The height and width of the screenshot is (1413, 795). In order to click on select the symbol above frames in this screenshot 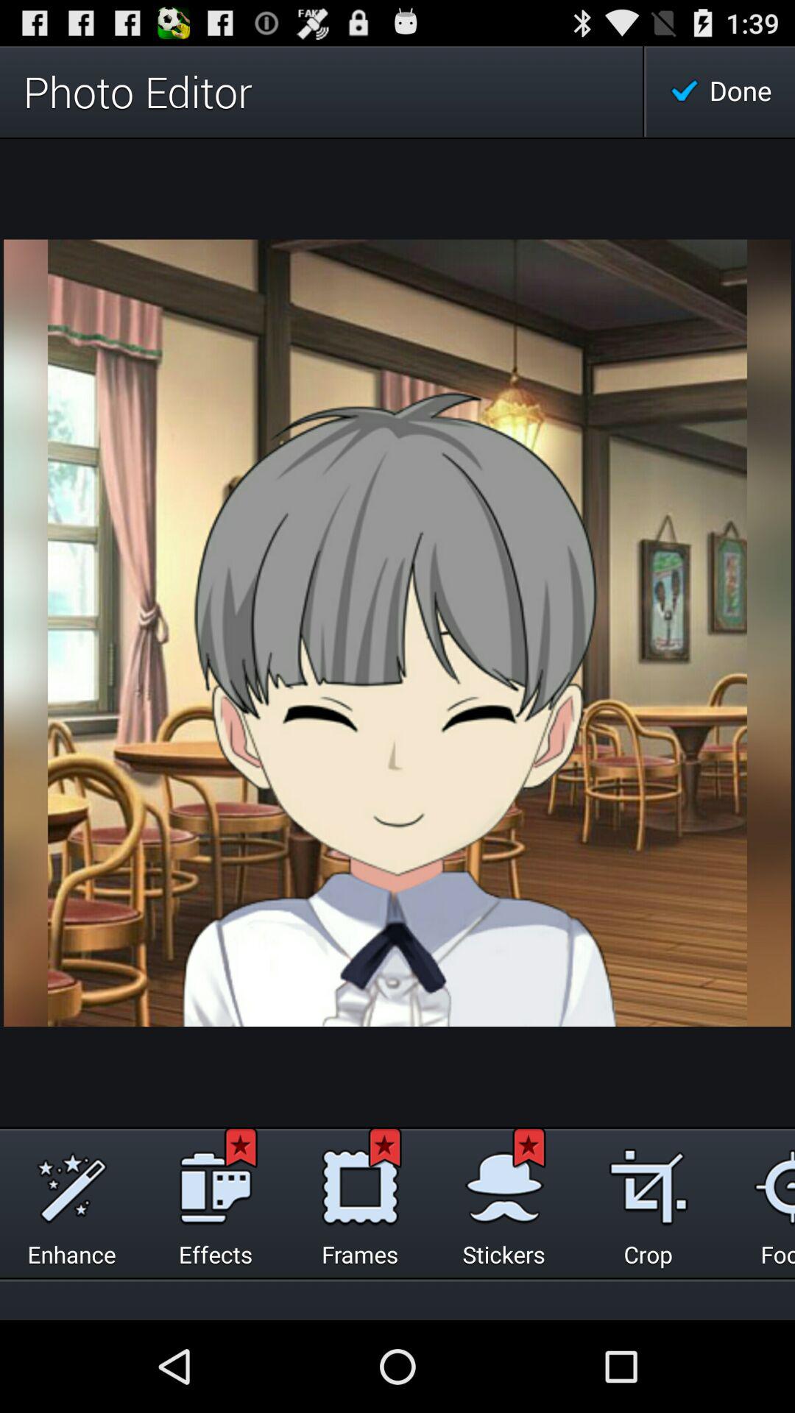, I will do `click(359, 1183)`.